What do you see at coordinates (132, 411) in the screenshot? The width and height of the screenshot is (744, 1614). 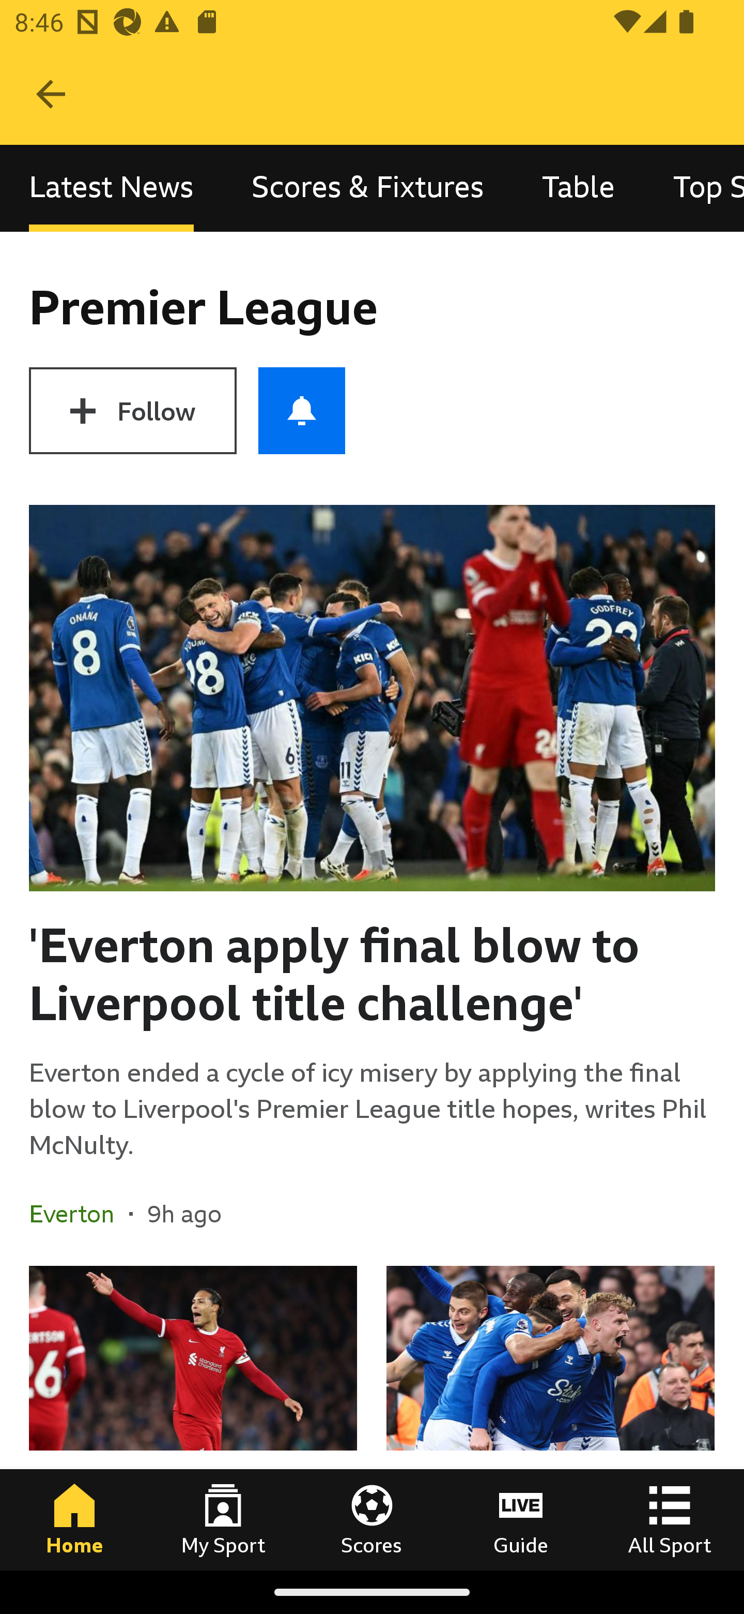 I see `Follow Premier League Follow` at bounding box center [132, 411].